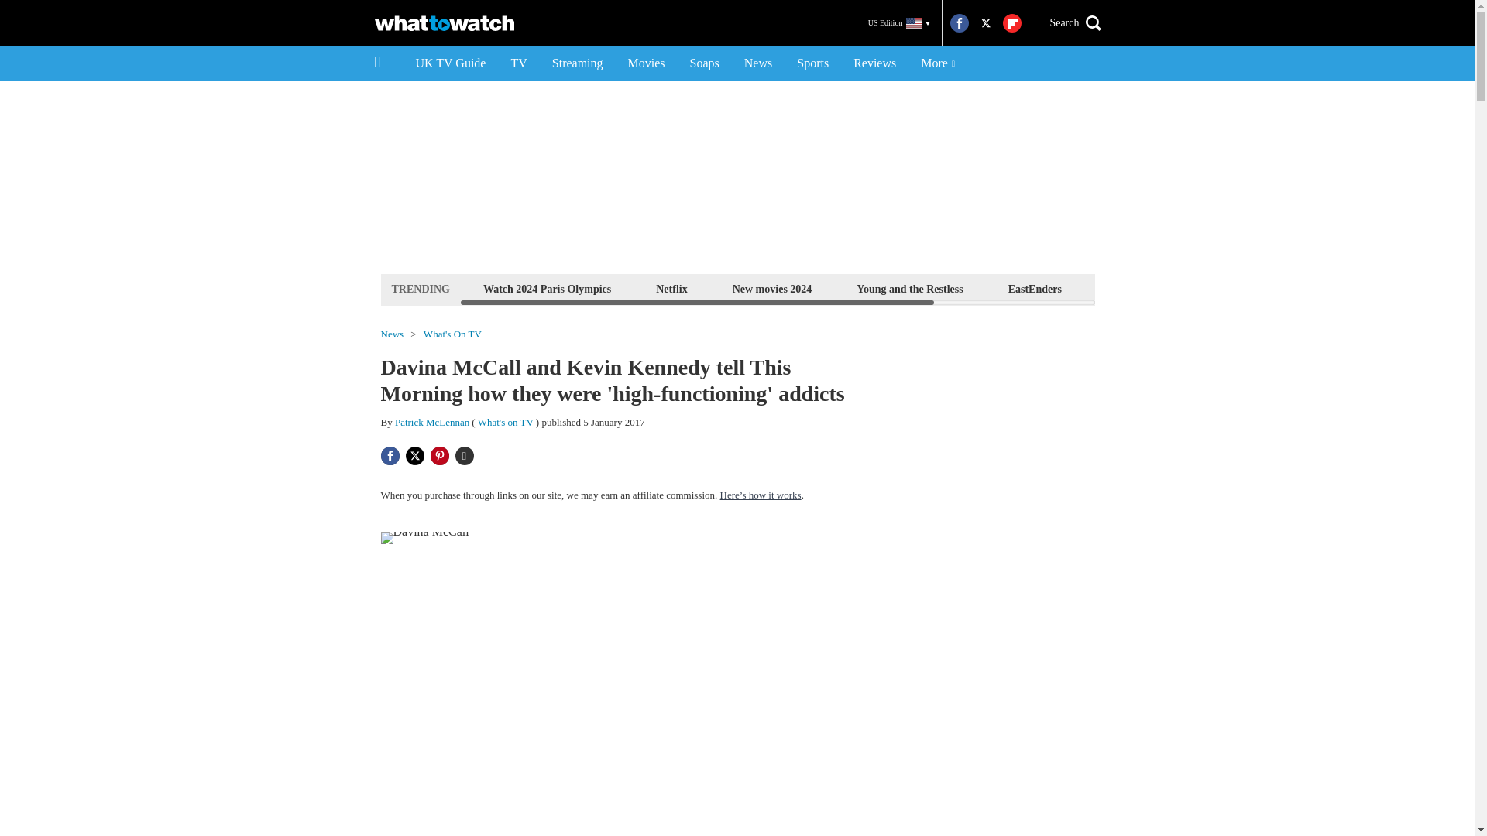  What do you see at coordinates (772, 288) in the screenshot?
I see `New movies 2024` at bounding box center [772, 288].